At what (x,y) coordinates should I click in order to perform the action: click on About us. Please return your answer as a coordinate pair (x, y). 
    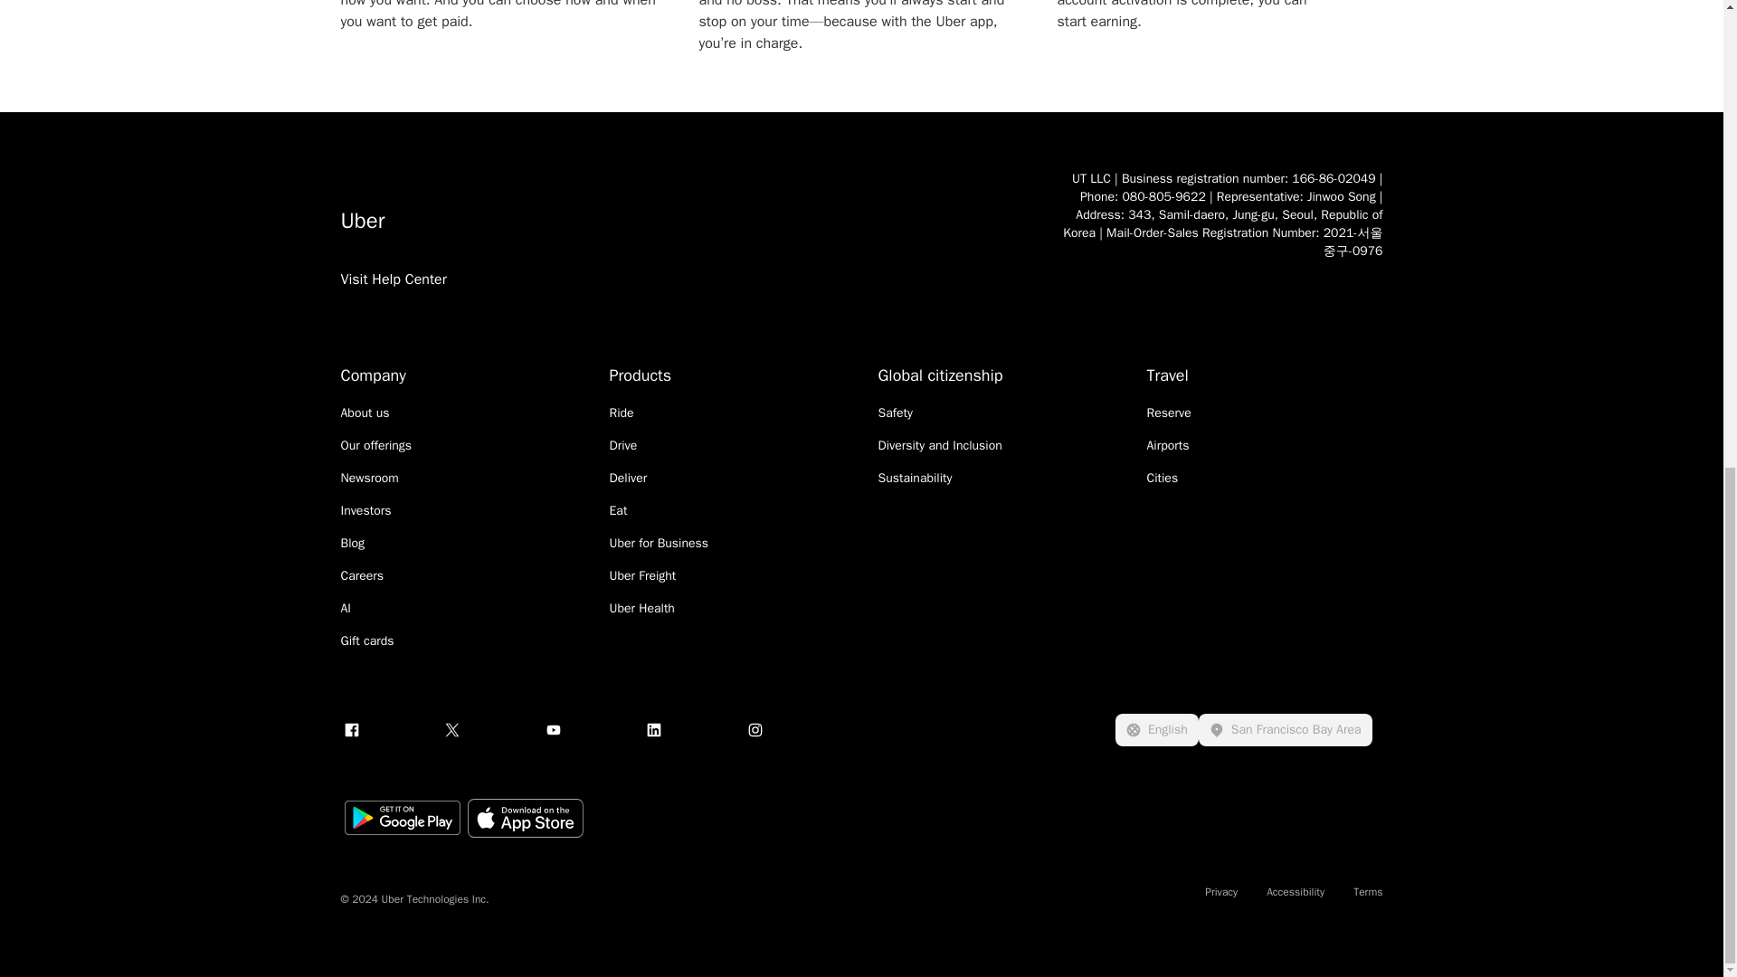
    Looking at the image, I should click on (365, 413).